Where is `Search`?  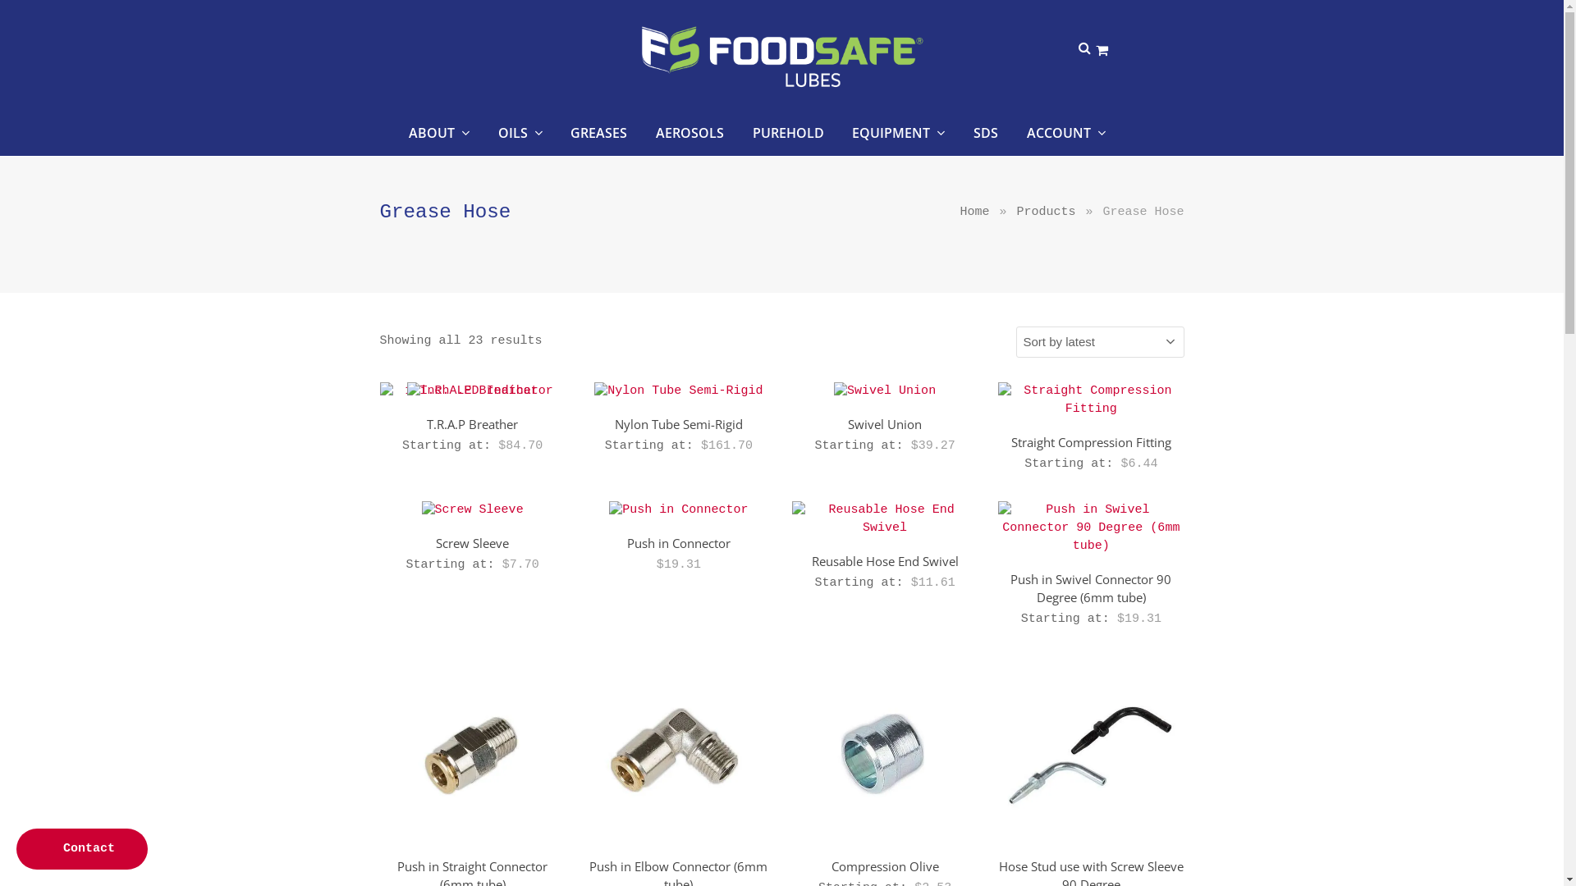 Search is located at coordinates (26, 15).